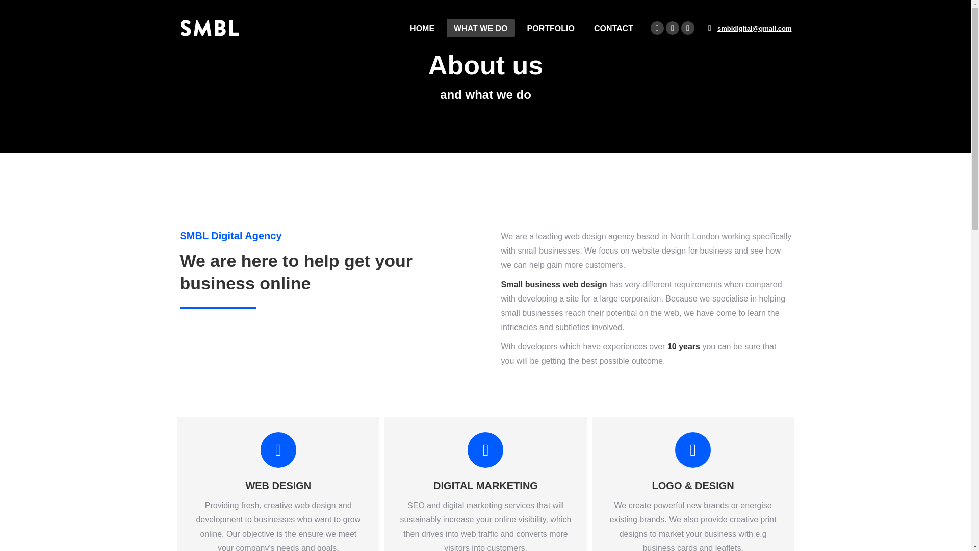  I want to click on Facebook page opens in new window, so click(672, 28).